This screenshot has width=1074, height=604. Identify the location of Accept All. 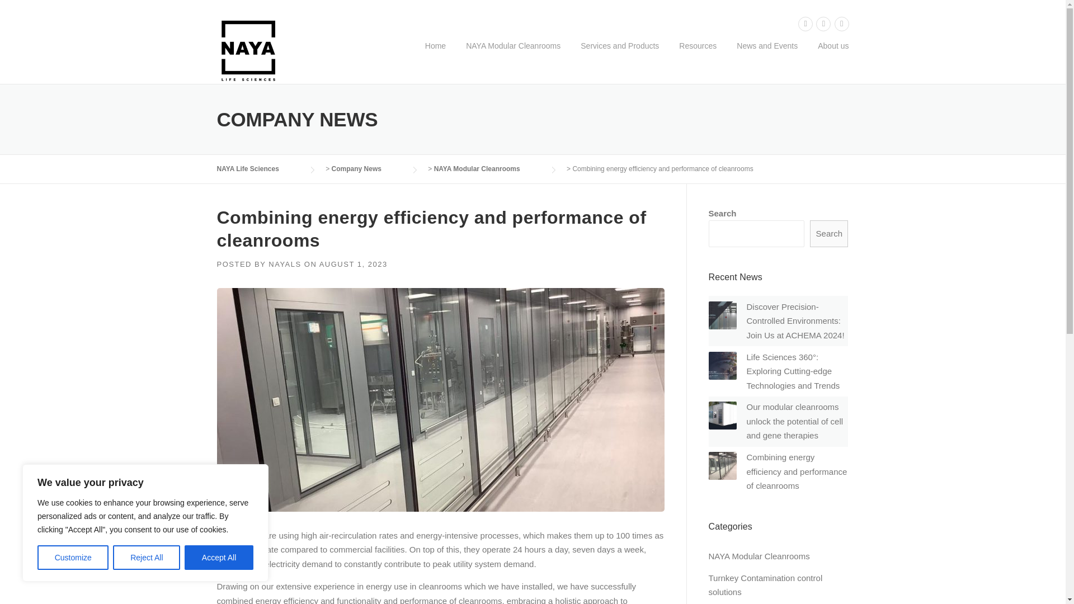
(219, 558).